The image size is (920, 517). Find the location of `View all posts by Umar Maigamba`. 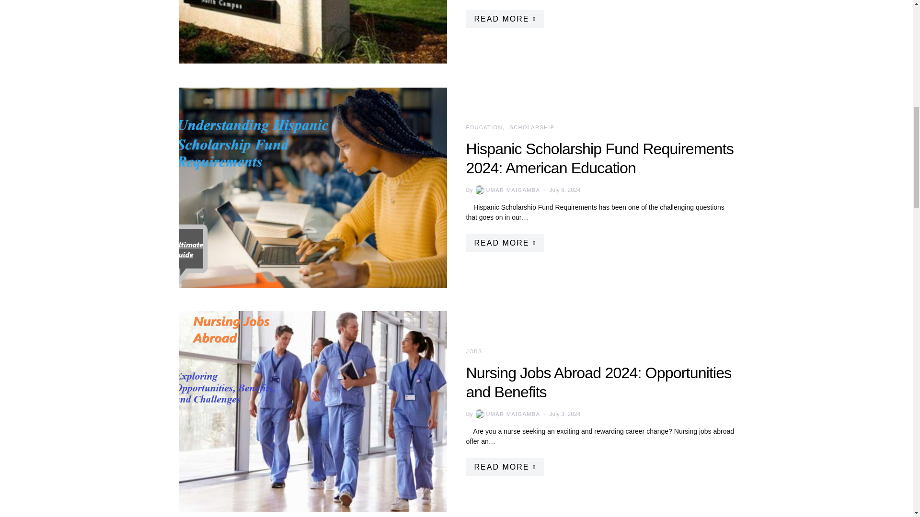

View all posts by Umar Maigamba is located at coordinates (506, 190).